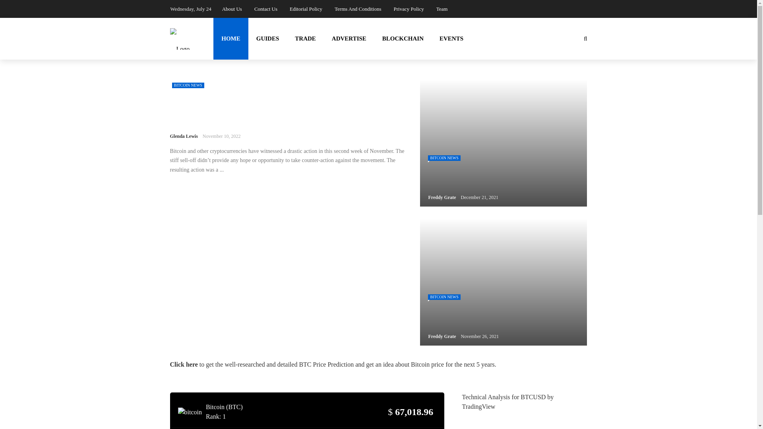  Describe the element at coordinates (268, 39) in the screenshot. I see `GUIDES` at that location.